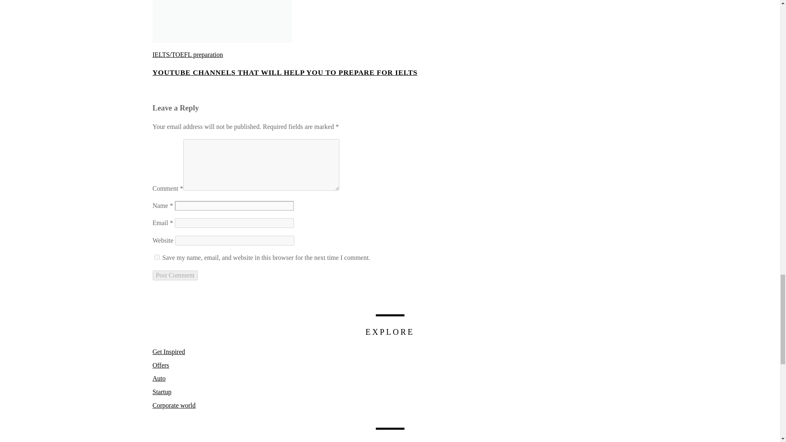  Describe the element at coordinates (156, 257) in the screenshot. I see `yes` at that location.